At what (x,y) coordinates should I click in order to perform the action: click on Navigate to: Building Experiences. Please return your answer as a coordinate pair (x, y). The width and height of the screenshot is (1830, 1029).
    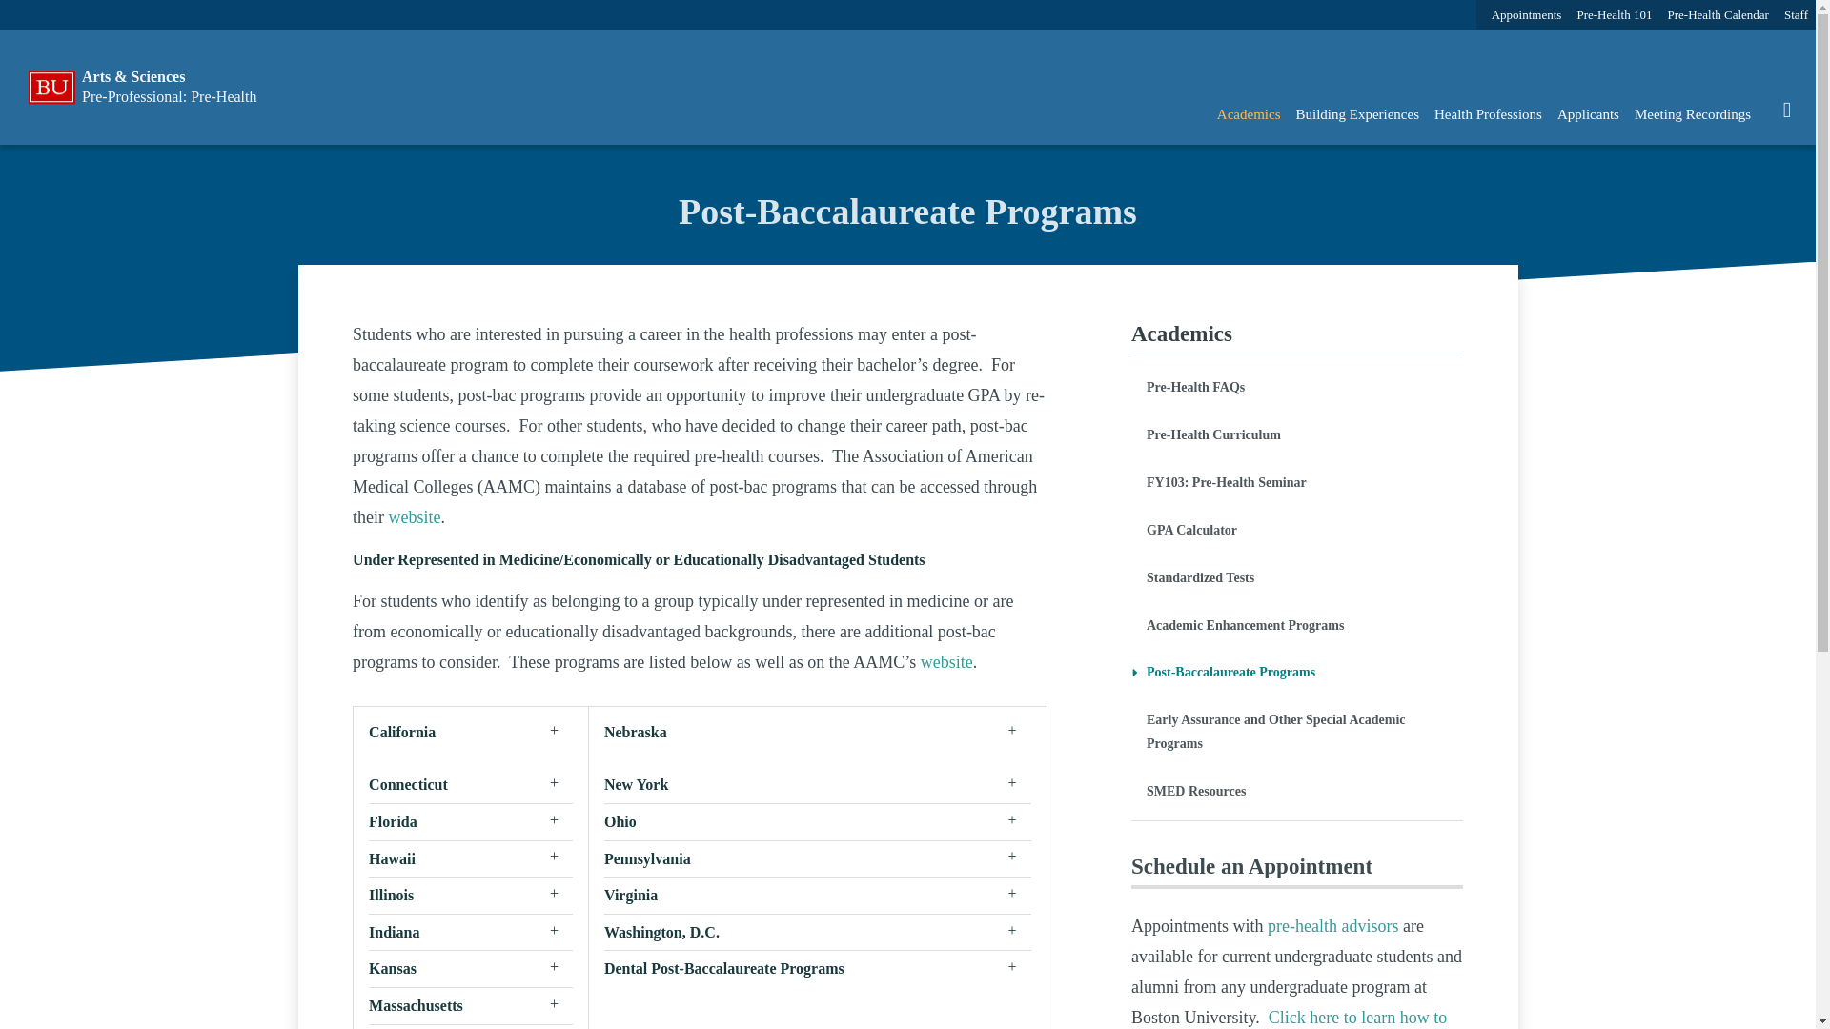
    Looking at the image, I should click on (1357, 114).